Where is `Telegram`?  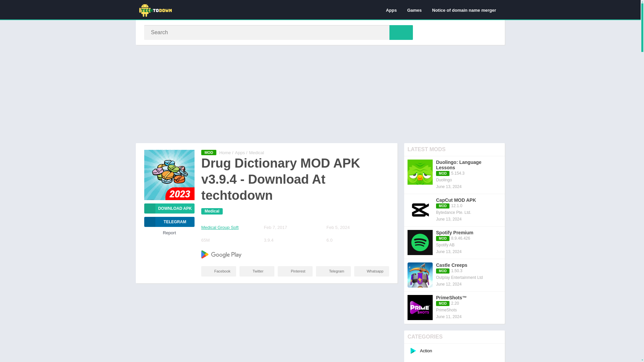 Telegram is located at coordinates (333, 271).